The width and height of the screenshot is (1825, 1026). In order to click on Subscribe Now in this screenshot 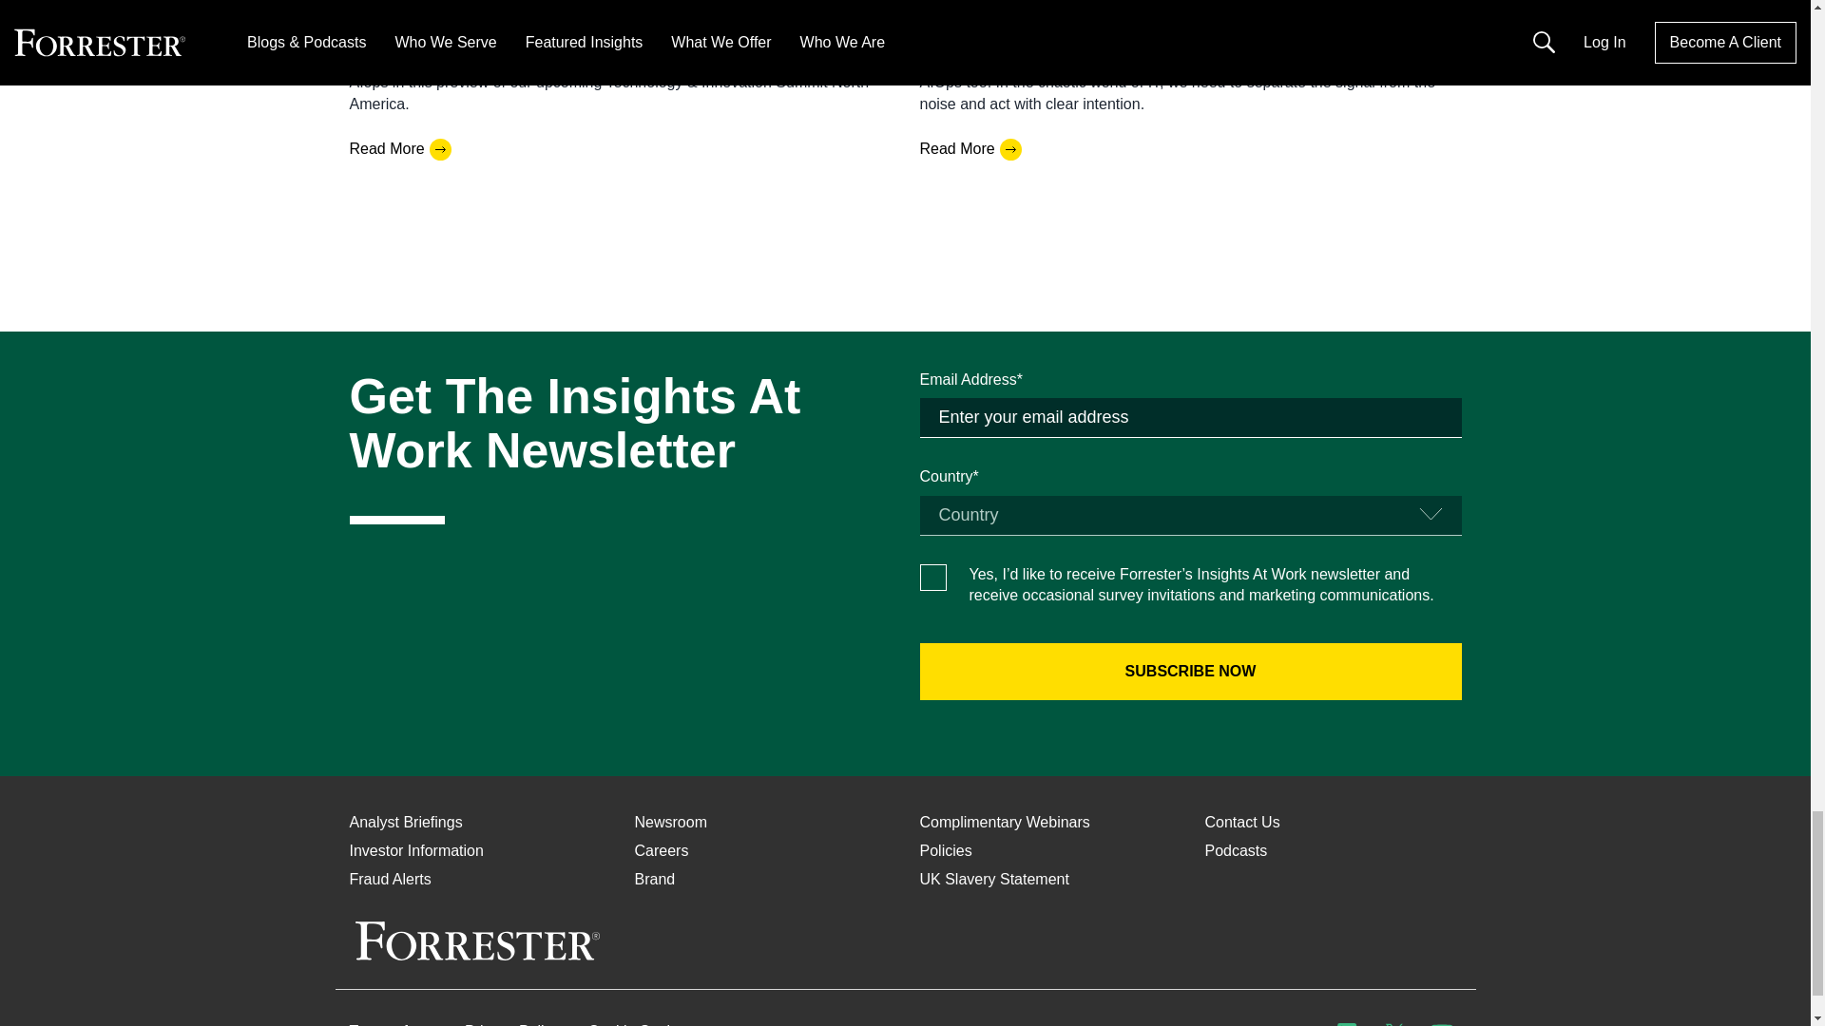, I will do `click(1190, 671)`.